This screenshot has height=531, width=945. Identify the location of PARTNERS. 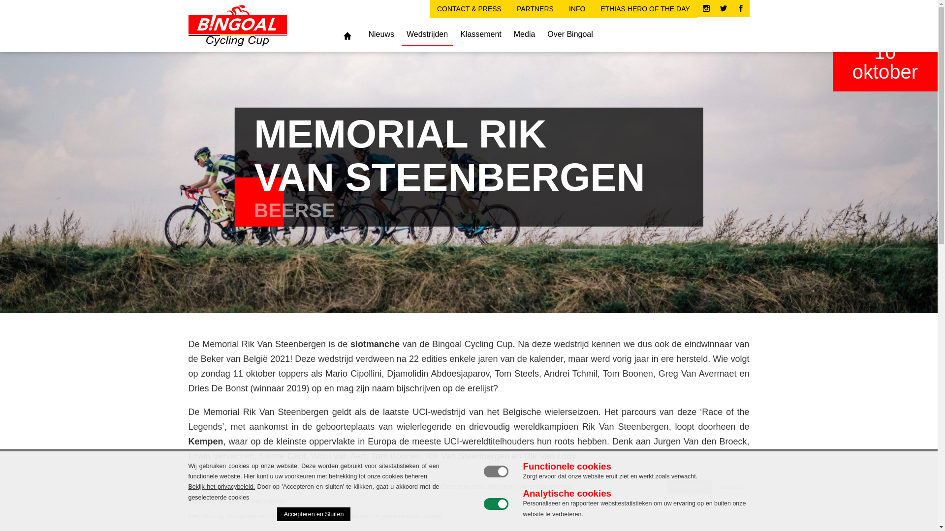
(535, 9).